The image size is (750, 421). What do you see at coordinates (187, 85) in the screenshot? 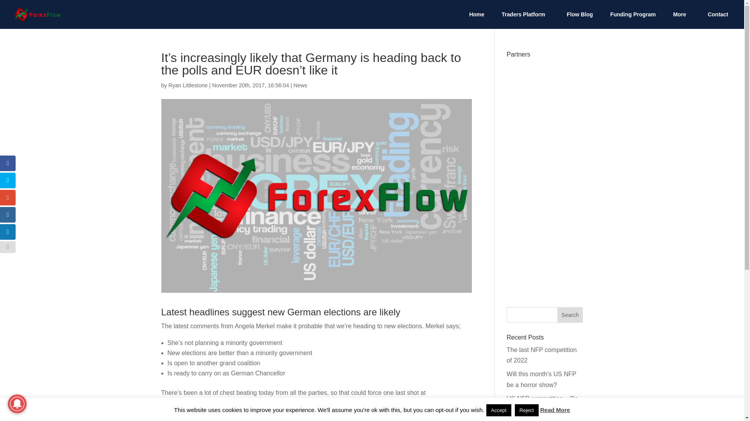
I see `Ryan Littlestone` at bounding box center [187, 85].